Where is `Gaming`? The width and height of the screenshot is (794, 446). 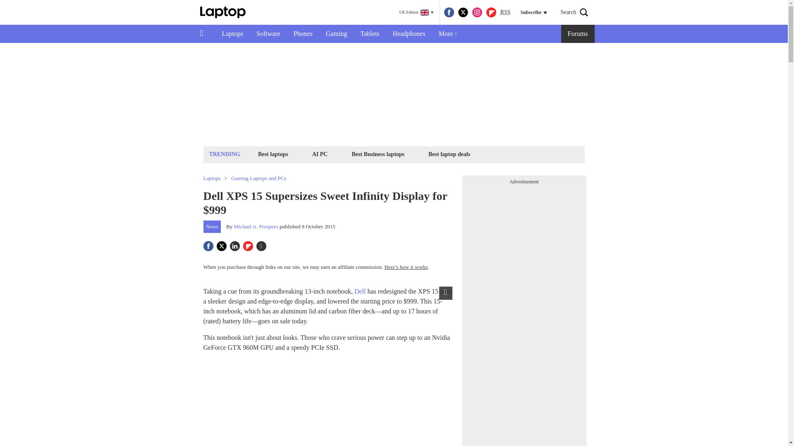 Gaming is located at coordinates (337, 34).